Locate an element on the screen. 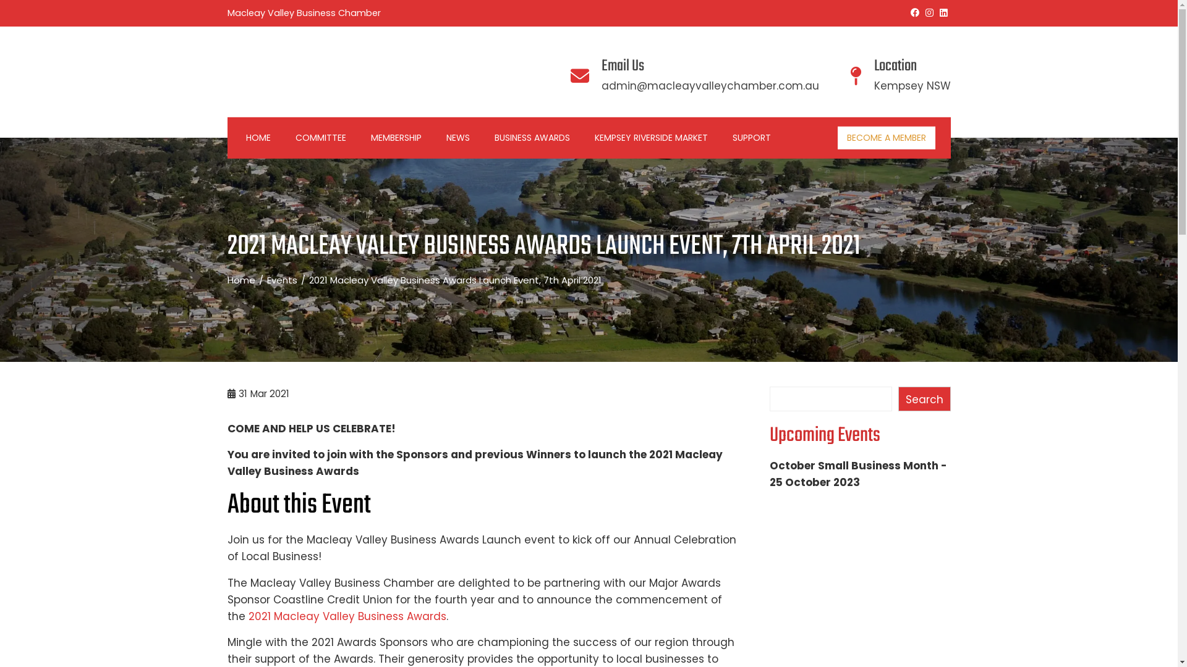 The width and height of the screenshot is (1187, 667). BECOME A MEMBER is located at coordinates (886, 138).